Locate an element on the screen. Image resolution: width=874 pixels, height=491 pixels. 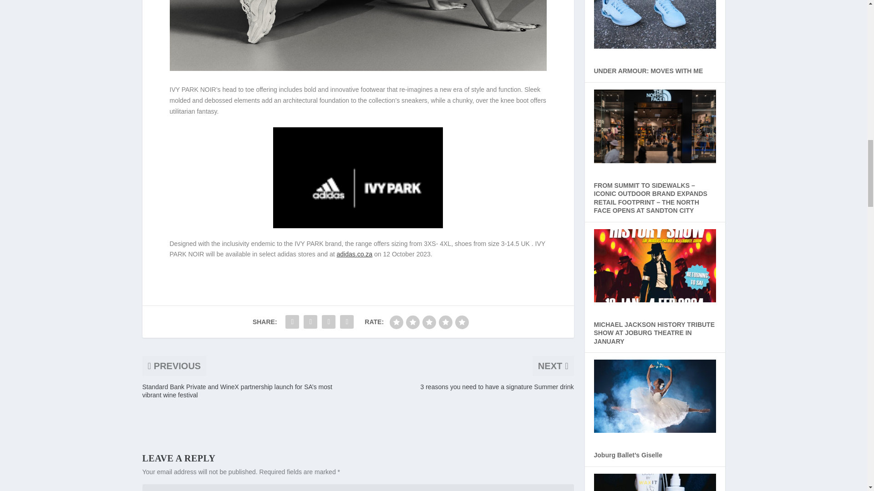
gorgeous is located at coordinates (462, 322).